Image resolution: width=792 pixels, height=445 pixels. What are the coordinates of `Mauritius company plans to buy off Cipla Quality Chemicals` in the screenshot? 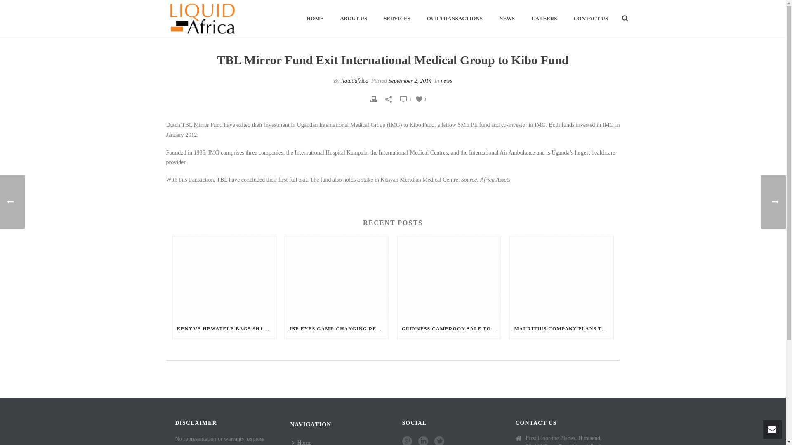 It's located at (561, 278).